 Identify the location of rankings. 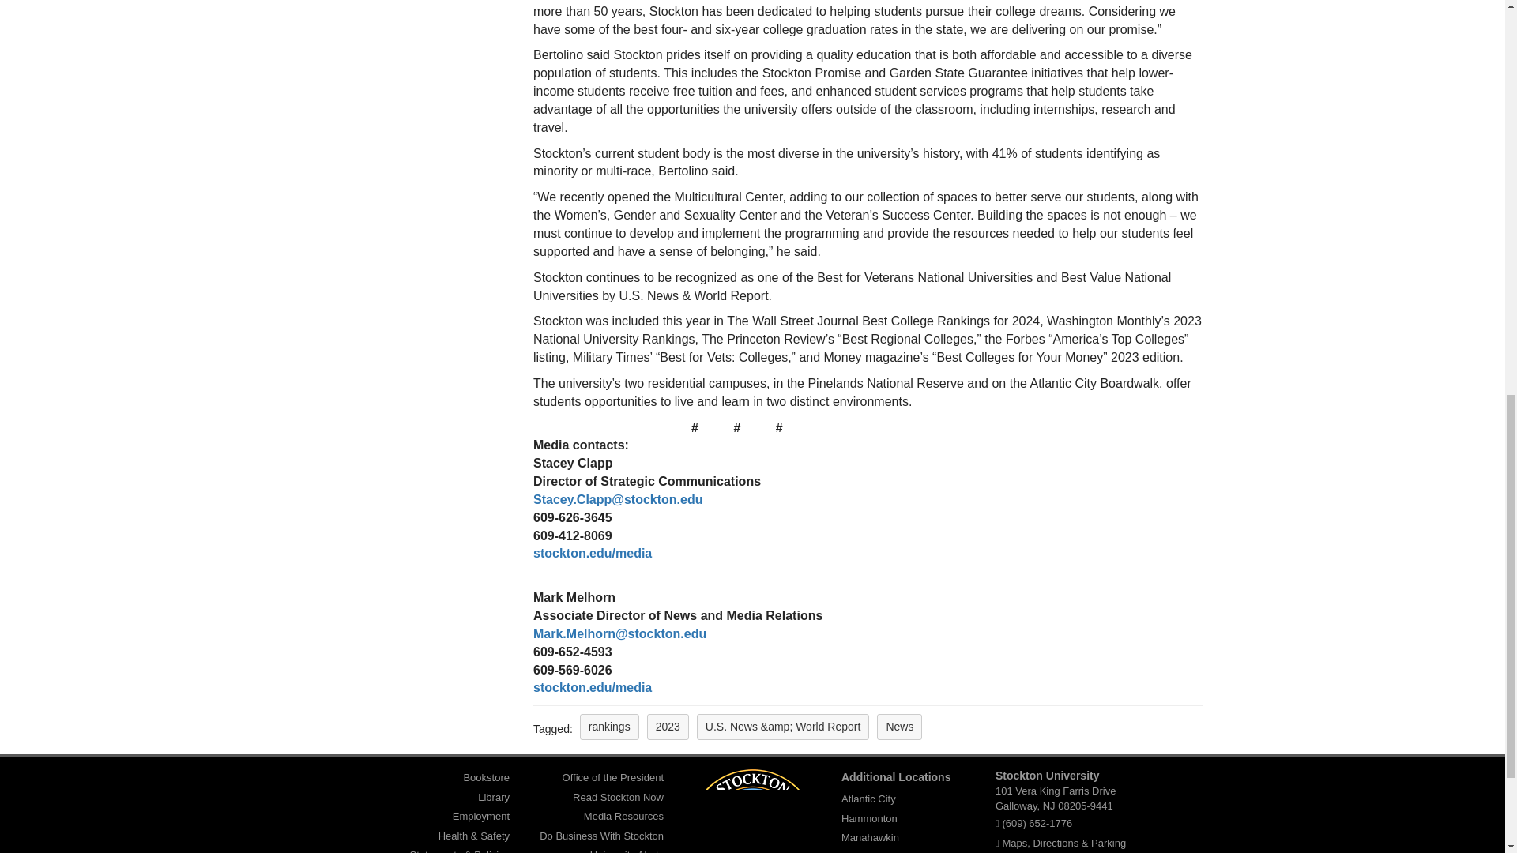
(608, 727).